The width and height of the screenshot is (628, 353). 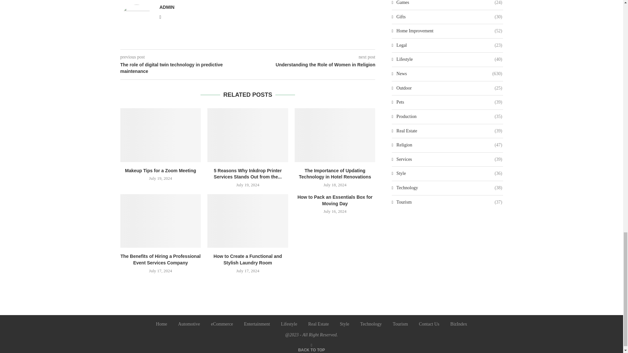 I want to click on How to Create a Functional and Stylish Laundry Room, so click(x=248, y=221).